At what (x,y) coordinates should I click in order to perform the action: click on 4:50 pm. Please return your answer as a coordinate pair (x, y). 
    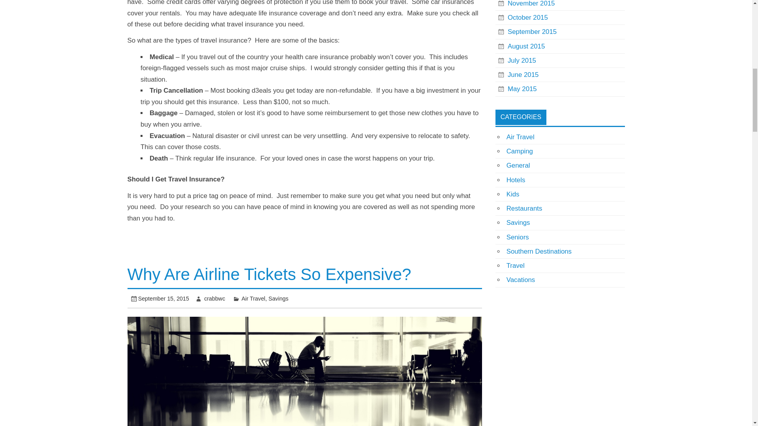
    Looking at the image, I should click on (163, 298).